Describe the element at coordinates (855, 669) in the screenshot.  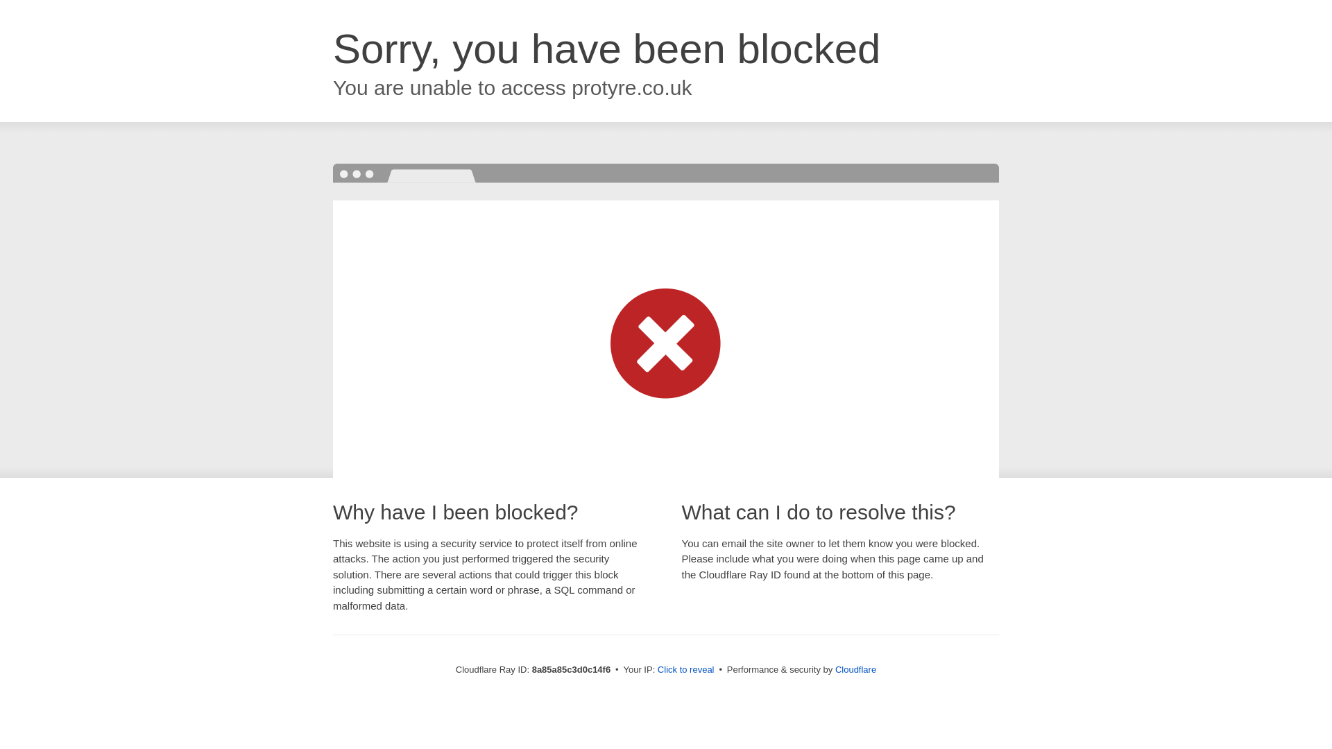
I see `Cloudflare` at that location.